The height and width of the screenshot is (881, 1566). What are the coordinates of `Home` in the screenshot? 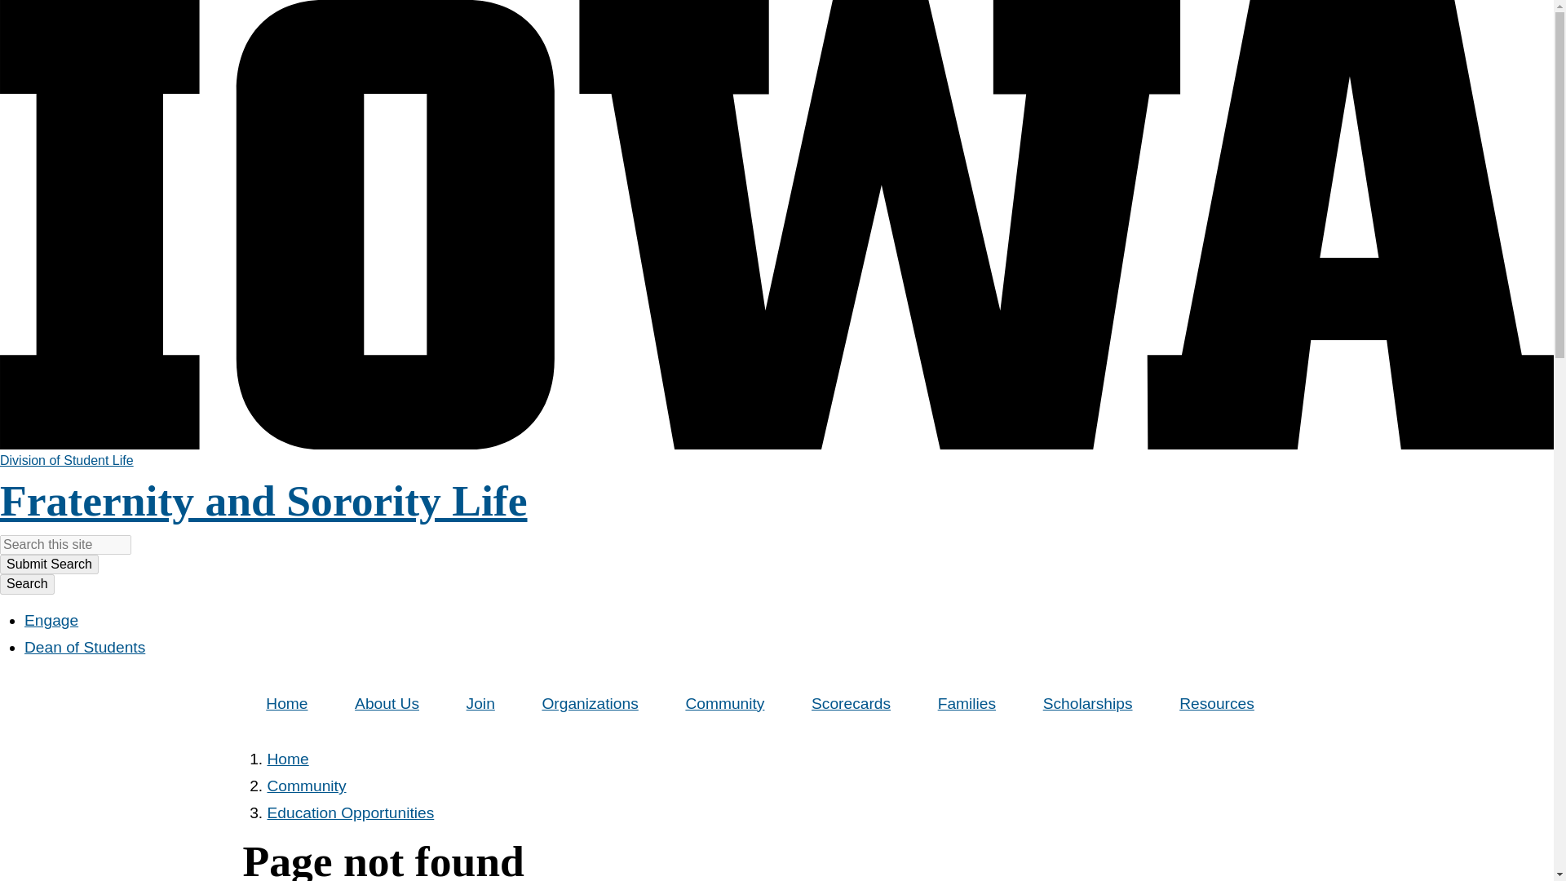 It's located at (288, 759).